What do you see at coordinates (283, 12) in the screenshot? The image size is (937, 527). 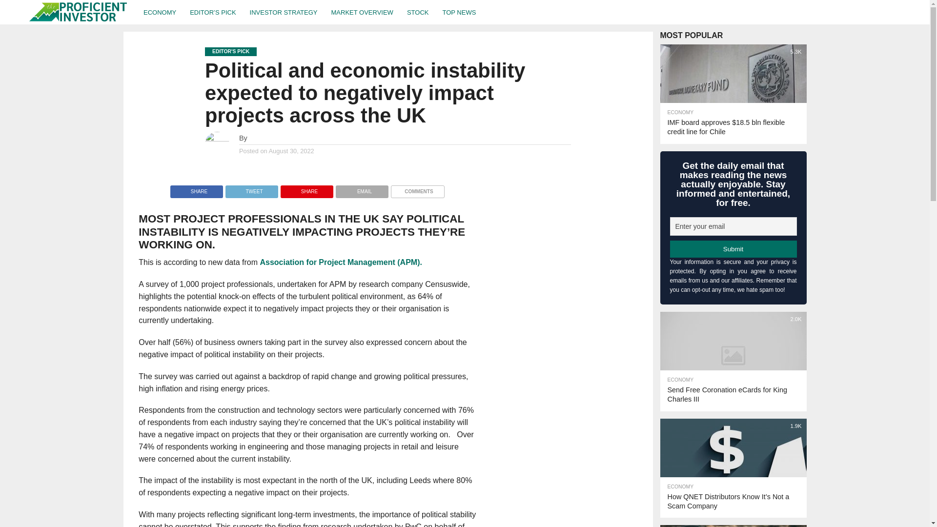 I see `INVESTOR STRATEGY` at bounding box center [283, 12].